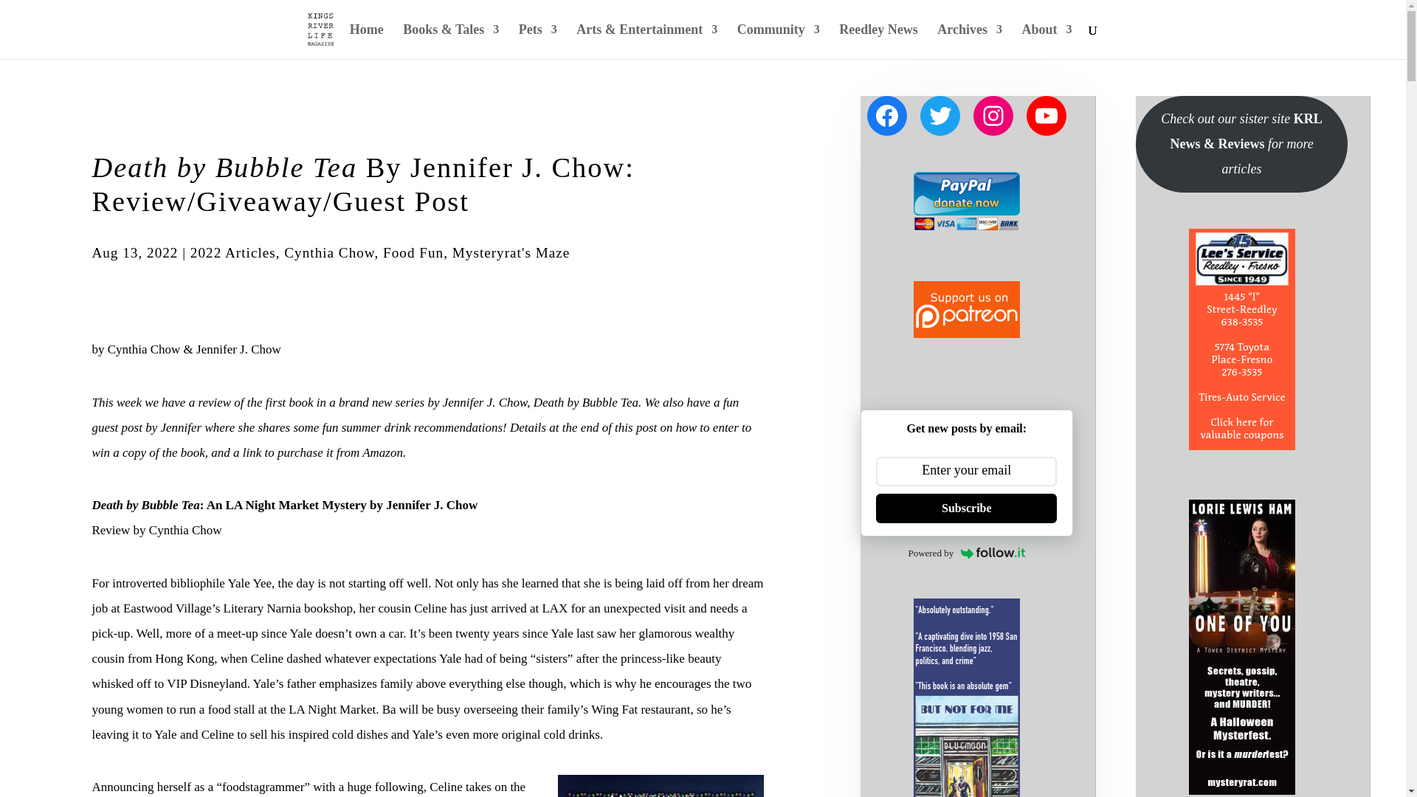 Image resolution: width=1417 pixels, height=797 pixels. What do you see at coordinates (878, 41) in the screenshot?
I see `Reedley News` at bounding box center [878, 41].